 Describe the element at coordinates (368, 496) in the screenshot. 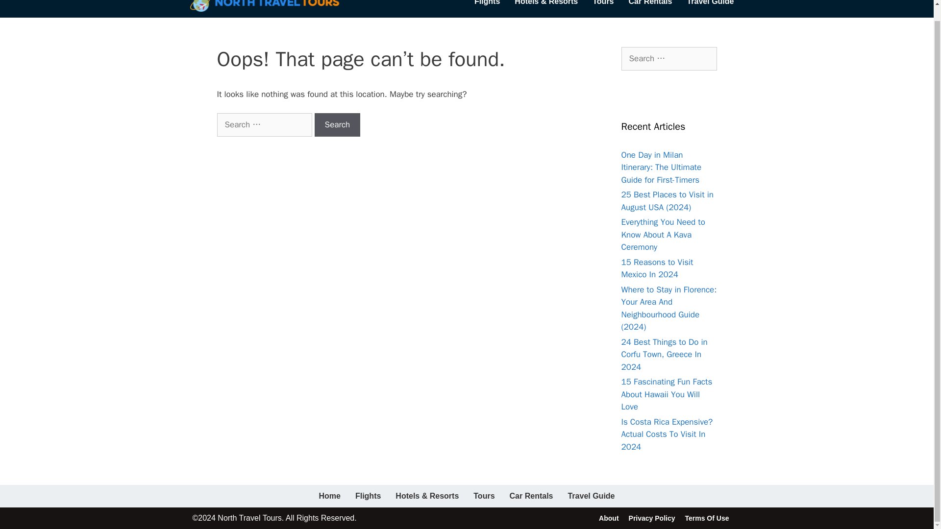

I see `Flights` at that location.